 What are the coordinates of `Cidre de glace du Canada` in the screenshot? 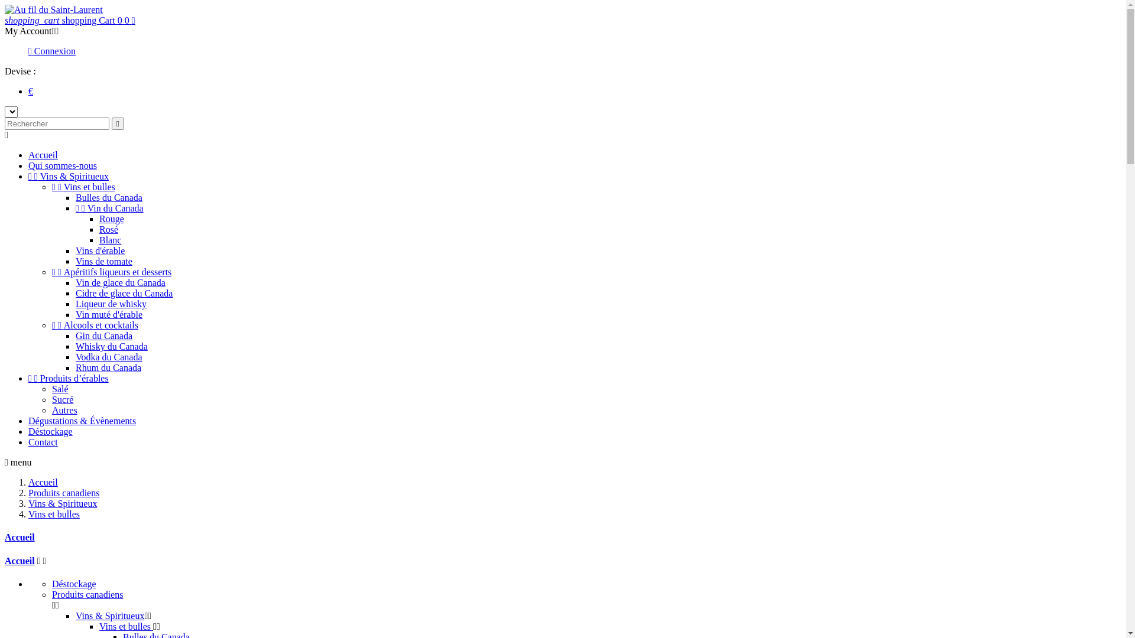 It's located at (124, 293).